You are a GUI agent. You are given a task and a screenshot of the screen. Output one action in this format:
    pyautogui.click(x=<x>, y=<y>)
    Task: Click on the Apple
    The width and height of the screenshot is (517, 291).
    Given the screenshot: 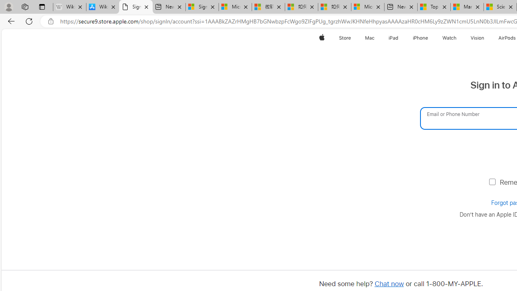 What is the action you would take?
    pyautogui.click(x=322, y=38)
    